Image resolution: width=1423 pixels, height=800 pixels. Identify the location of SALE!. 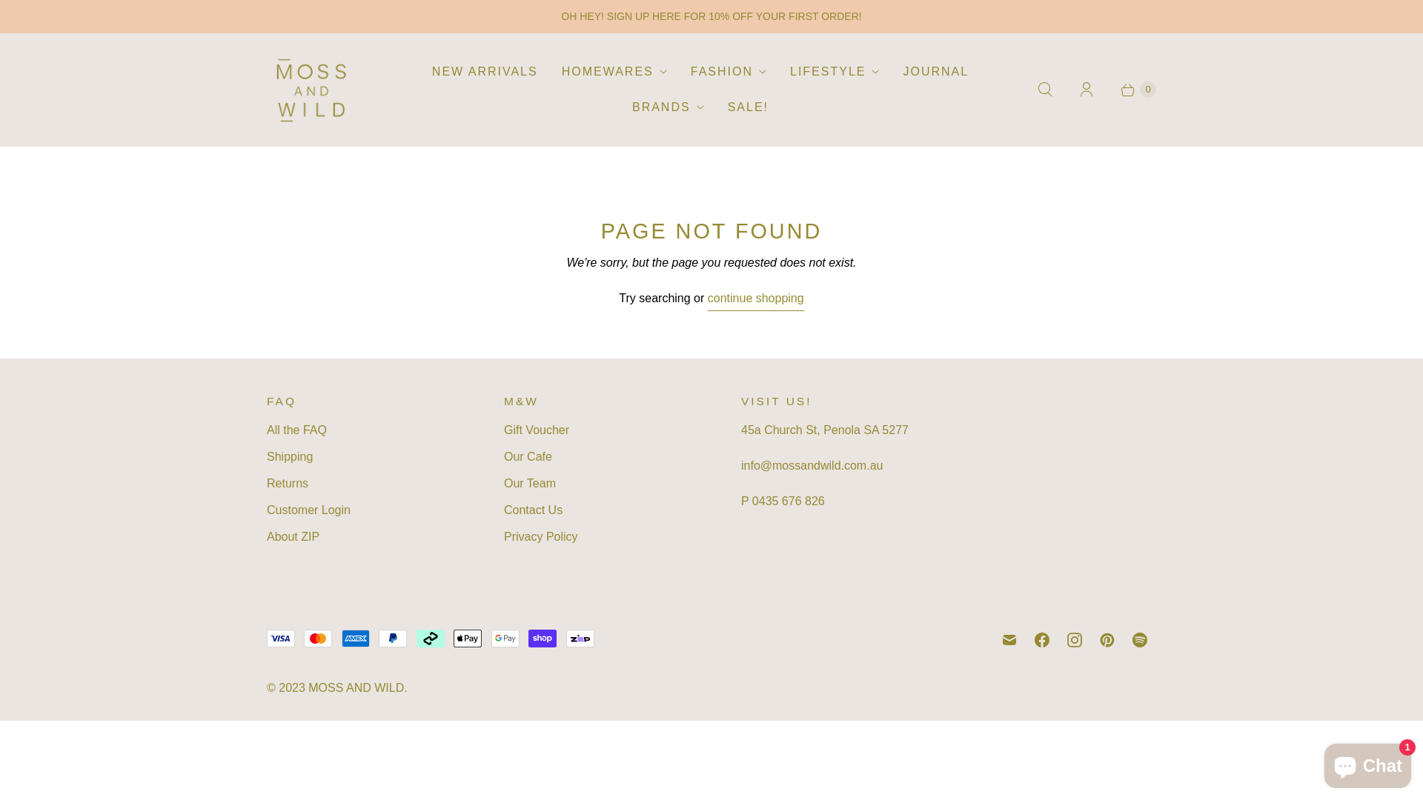
(749, 107).